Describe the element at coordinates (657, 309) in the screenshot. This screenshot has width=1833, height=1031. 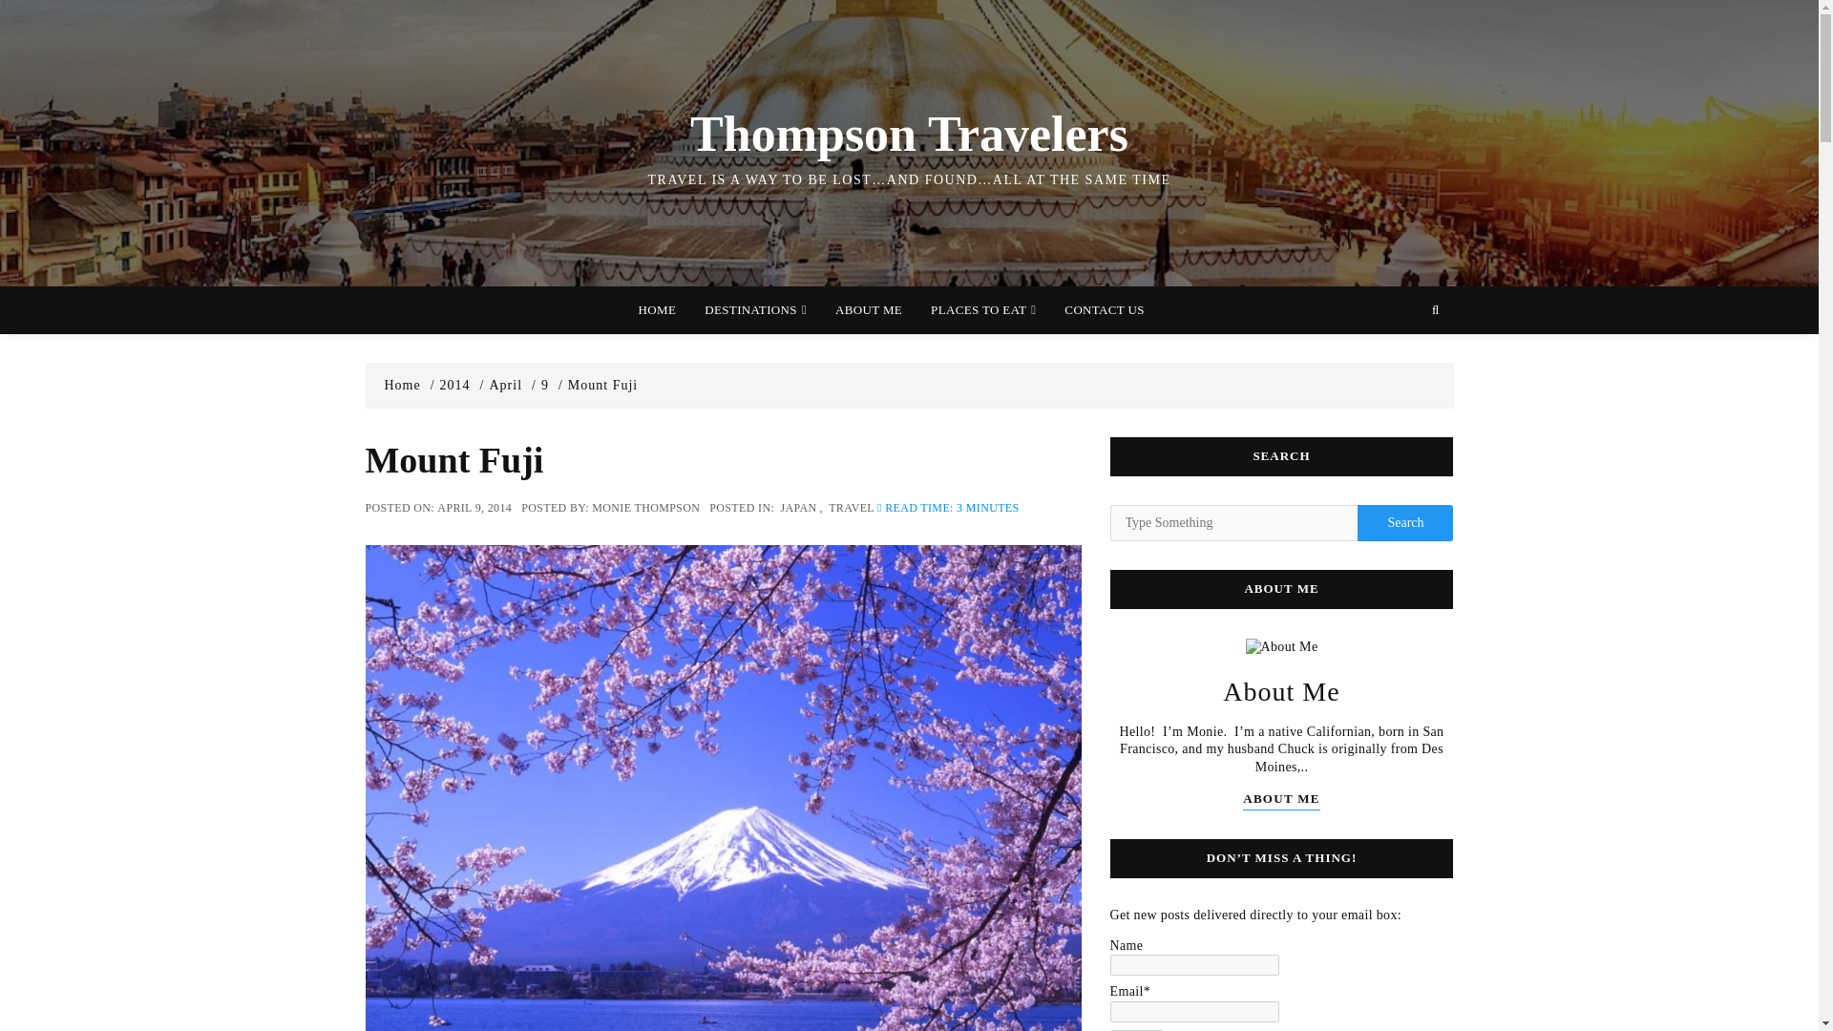
I see `HOME` at that location.